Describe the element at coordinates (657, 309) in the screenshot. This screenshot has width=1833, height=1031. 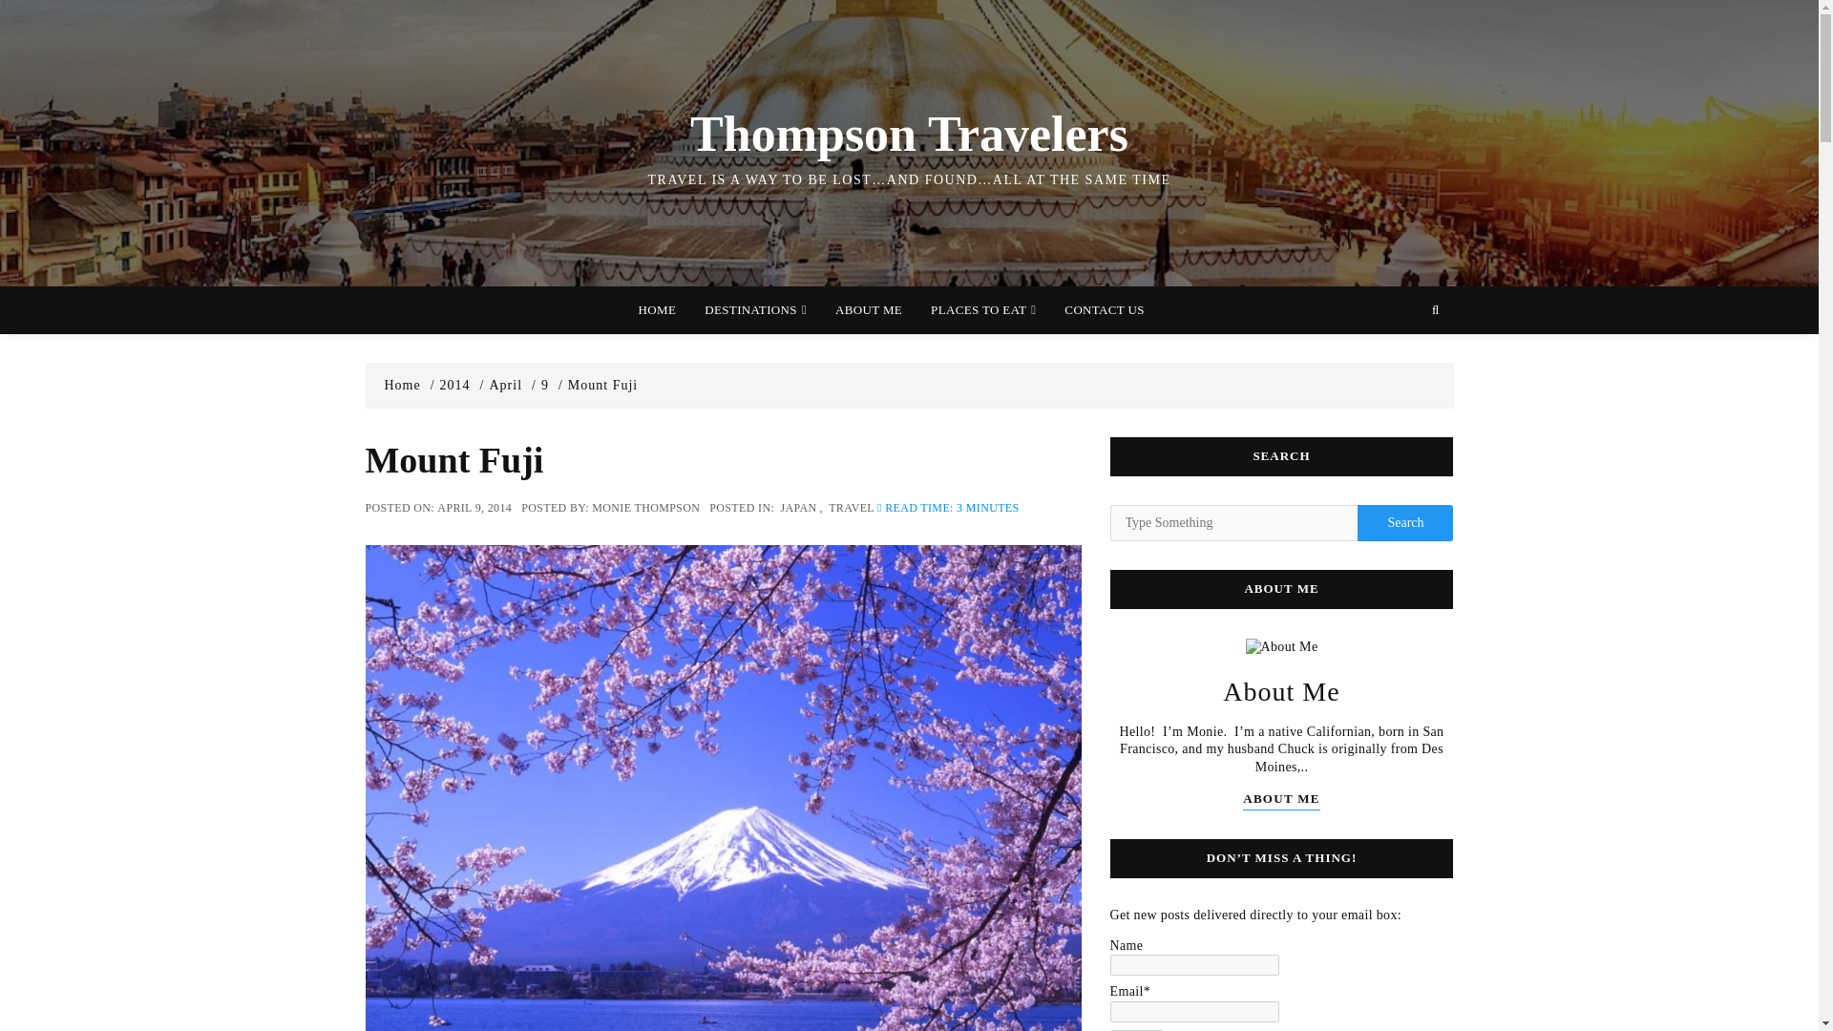
I see `HOME` at that location.